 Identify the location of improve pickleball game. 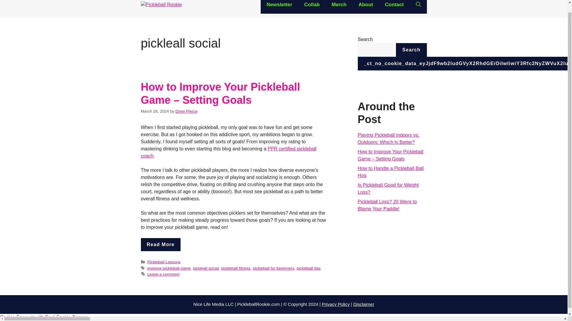
(169, 268).